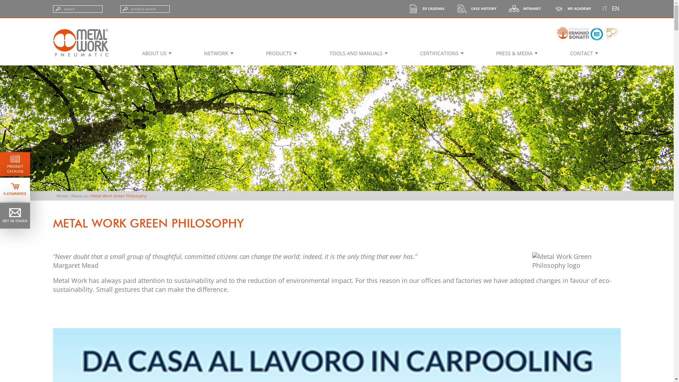 The height and width of the screenshot is (382, 679). Describe the element at coordinates (516, 53) in the screenshot. I see `PRESS & MEDIA` at that location.